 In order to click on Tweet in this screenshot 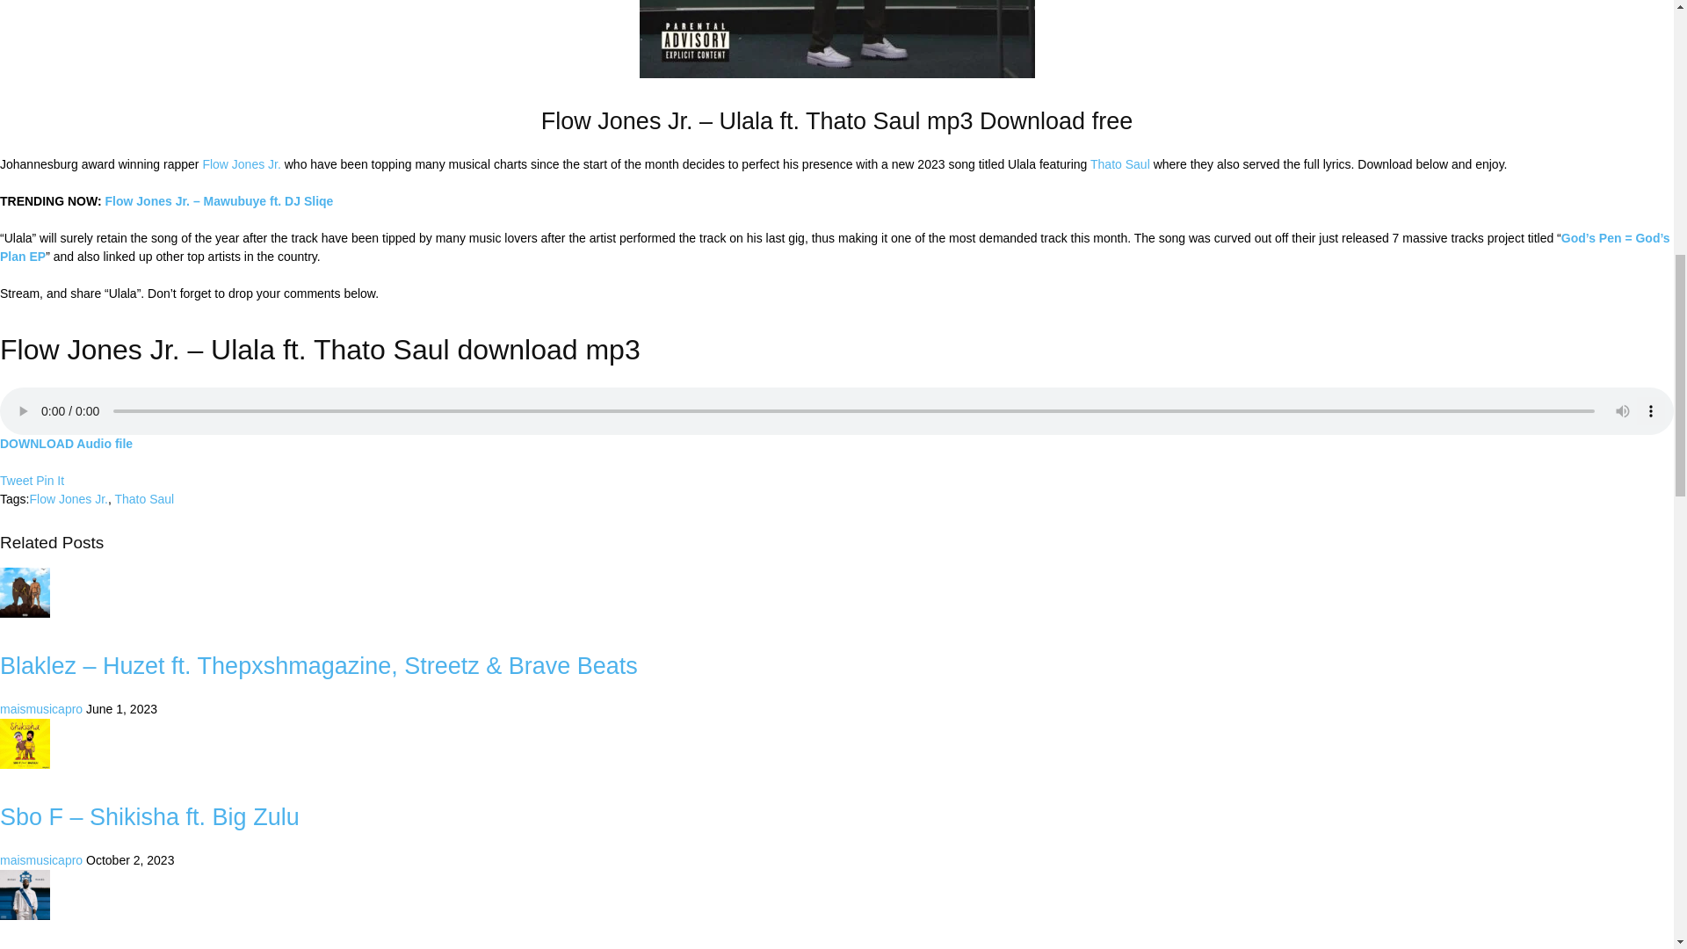, I will do `click(16, 480)`.